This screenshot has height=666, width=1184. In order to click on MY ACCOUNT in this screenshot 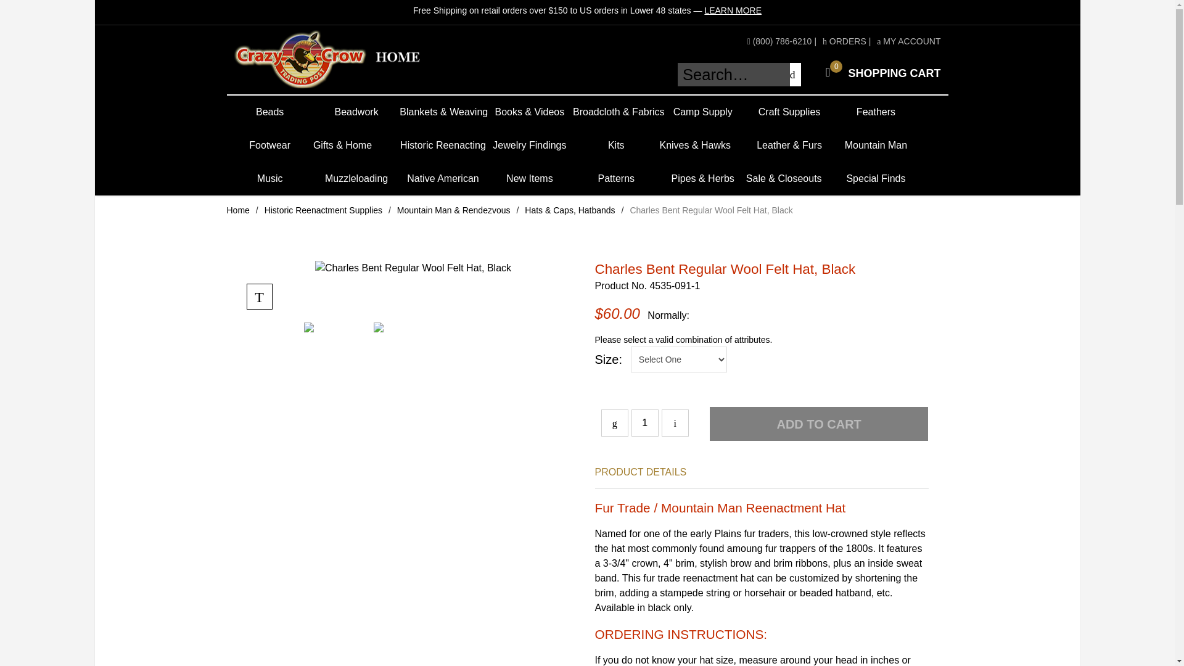, I will do `click(644, 423)`.